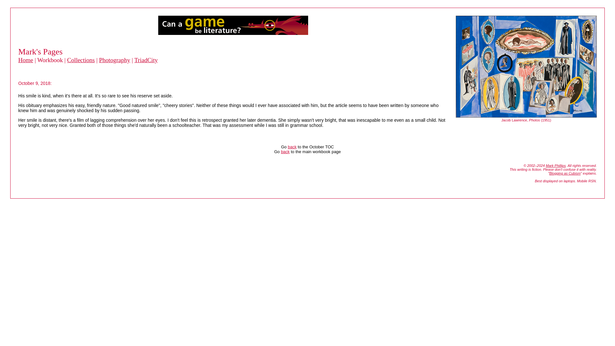  Describe the element at coordinates (145, 60) in the screenshot. I see `TriadCity` at that location.